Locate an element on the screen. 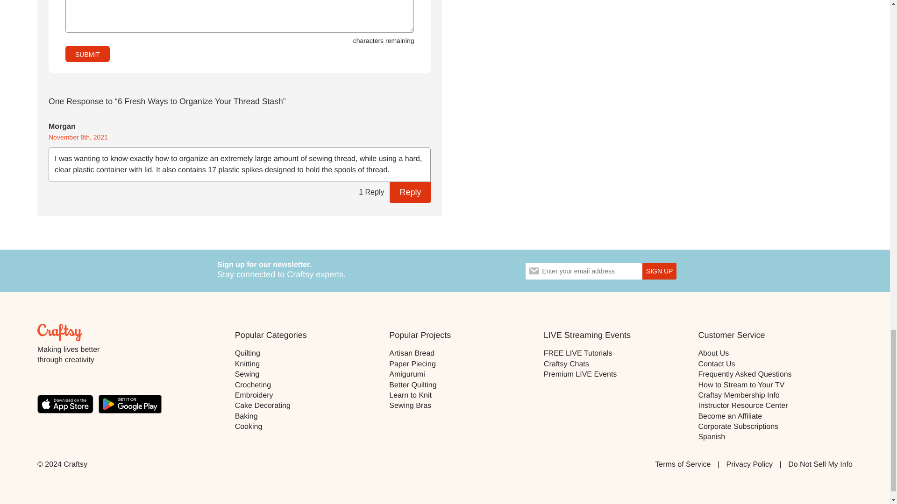 The image size is (897, 504). Home is located at coordinates (60, 332).